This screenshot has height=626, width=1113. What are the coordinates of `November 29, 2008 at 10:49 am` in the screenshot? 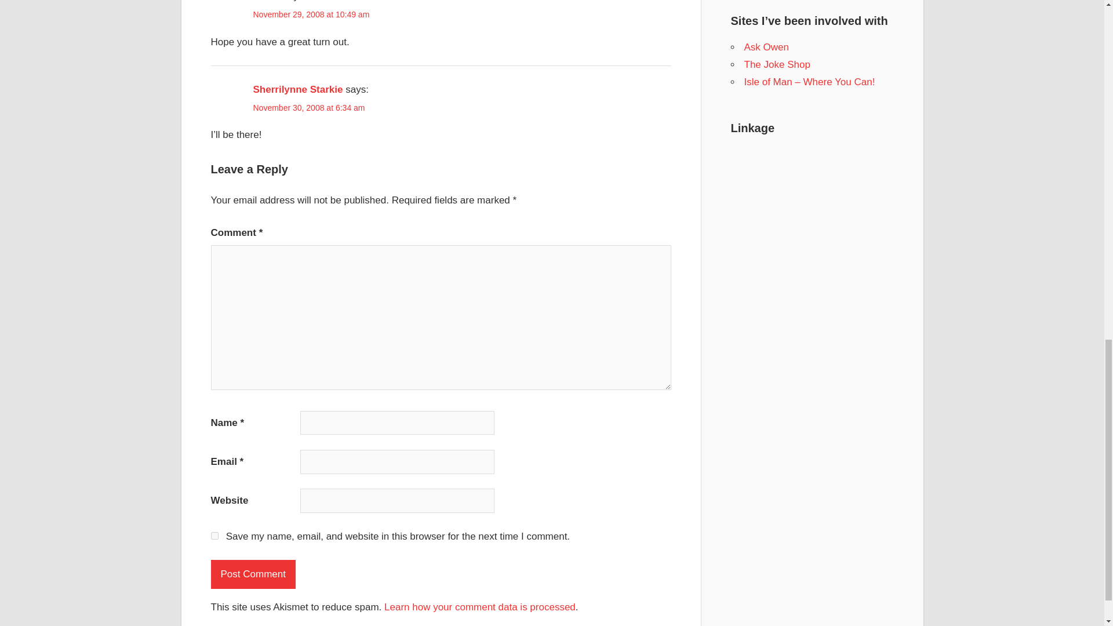 It's located at (311, 14).